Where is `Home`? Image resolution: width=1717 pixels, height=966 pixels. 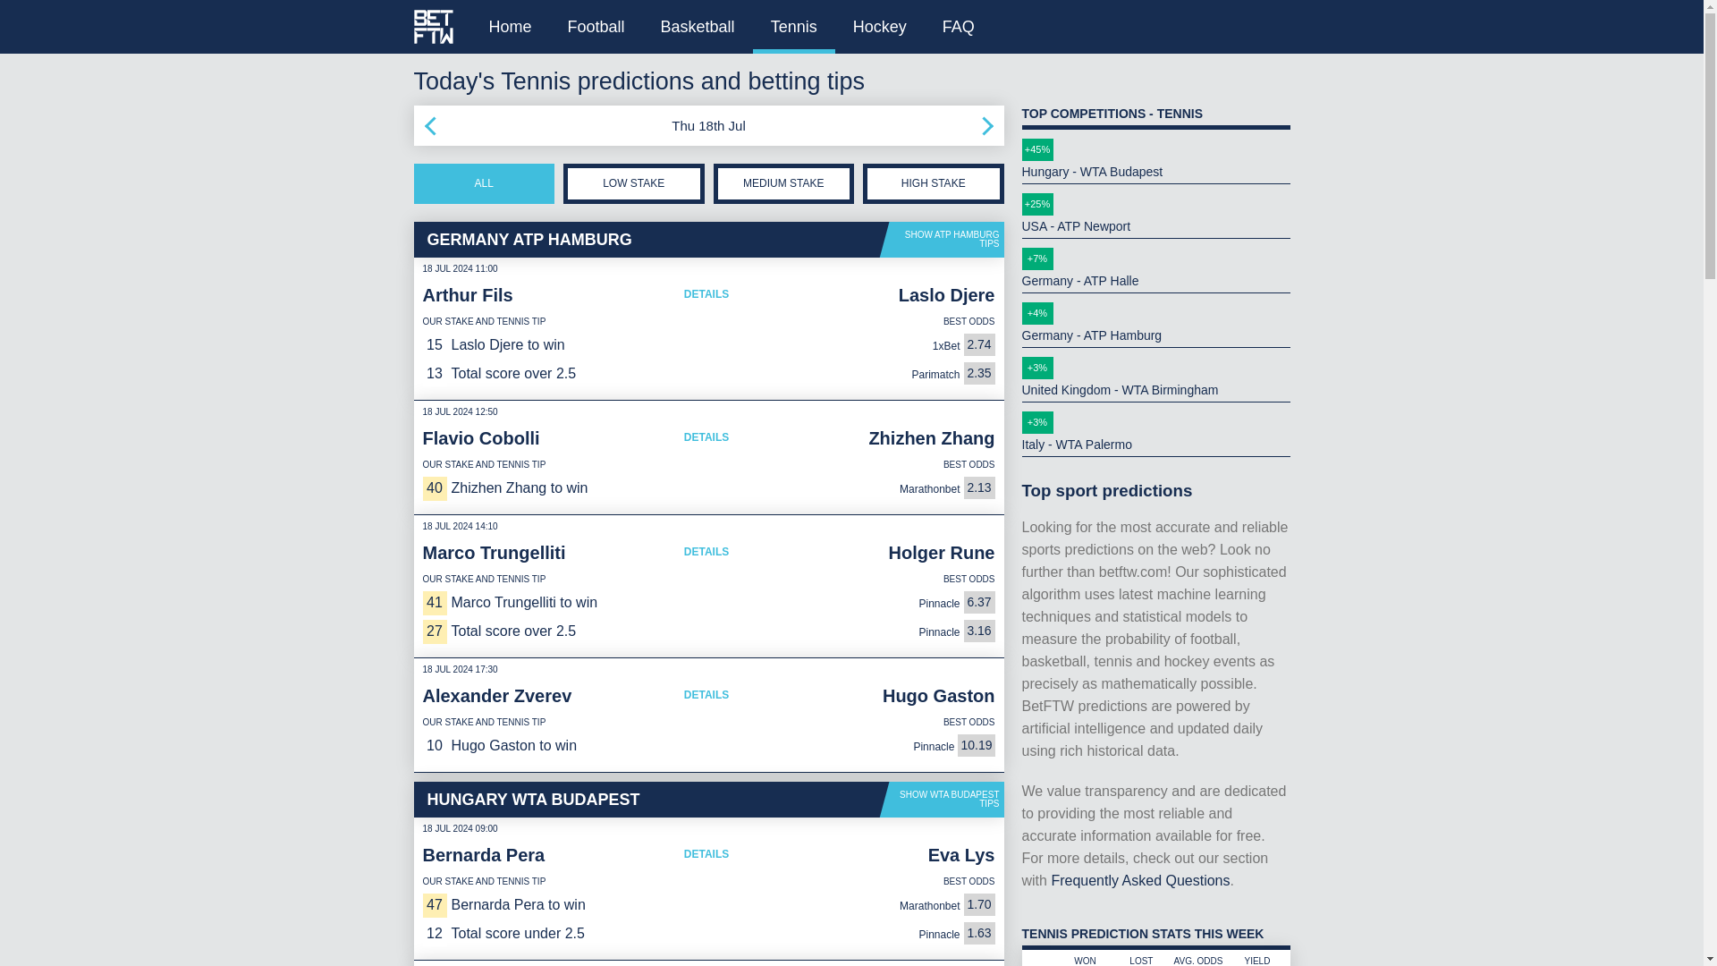
Home is located at coordinates (510, 27).